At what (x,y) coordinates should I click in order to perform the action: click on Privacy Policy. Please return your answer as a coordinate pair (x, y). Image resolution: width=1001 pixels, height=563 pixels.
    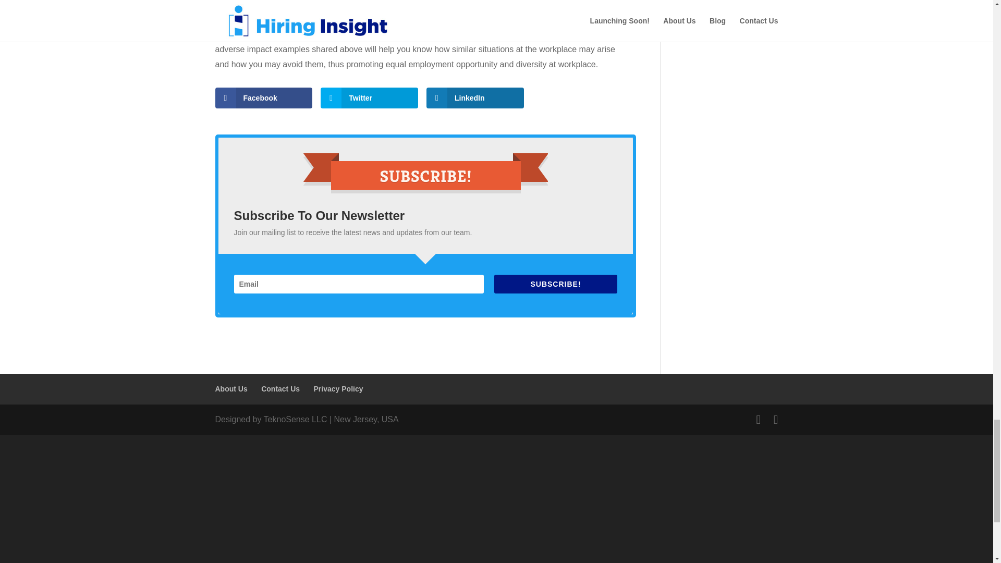
    Looking at the image, I should click on (338, 388).